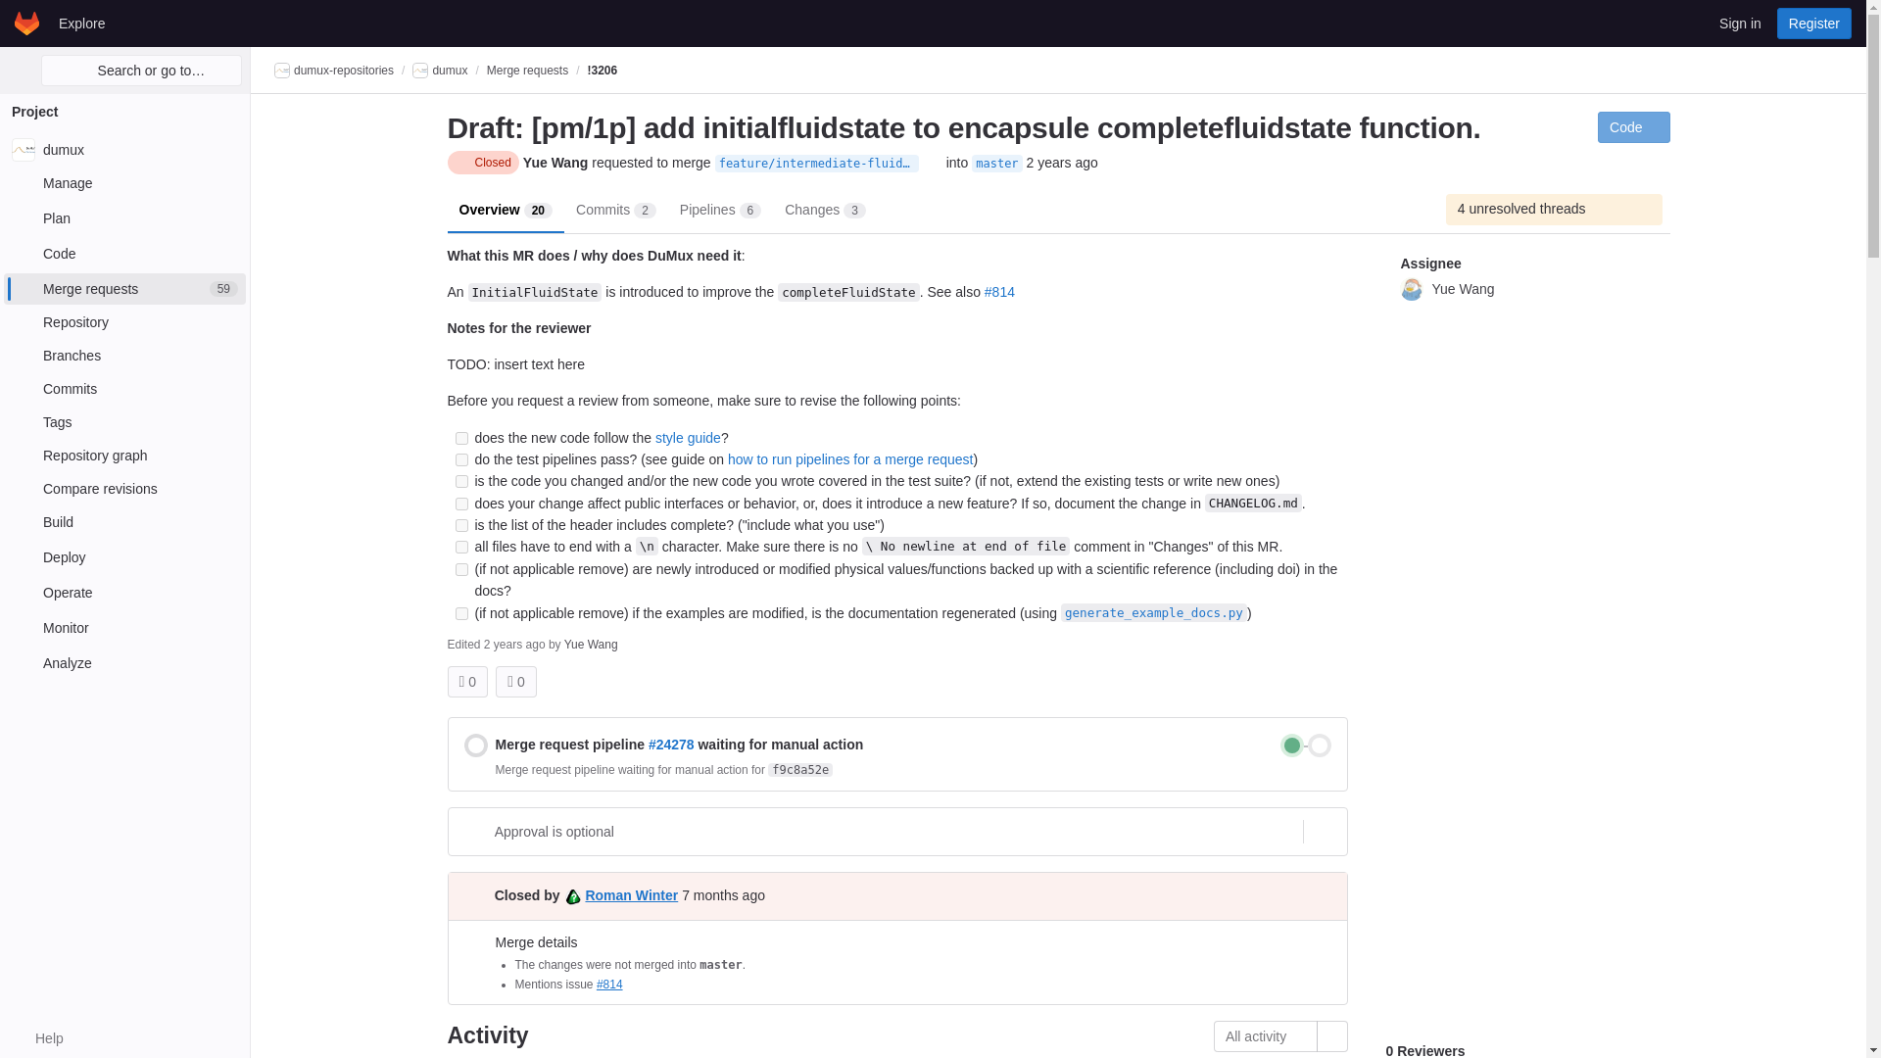 The image size is (1881, 1058). I want to click on Build, so click(124, 556).